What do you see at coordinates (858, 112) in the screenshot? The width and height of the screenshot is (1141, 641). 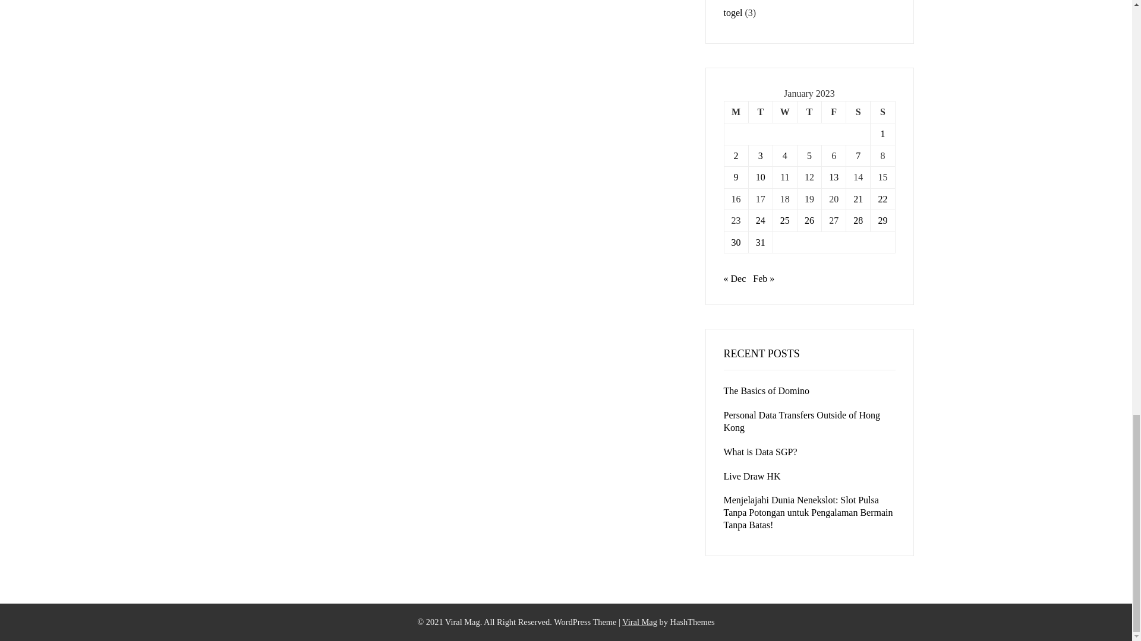 I see `Saturday` at bounding box center [858, 112].